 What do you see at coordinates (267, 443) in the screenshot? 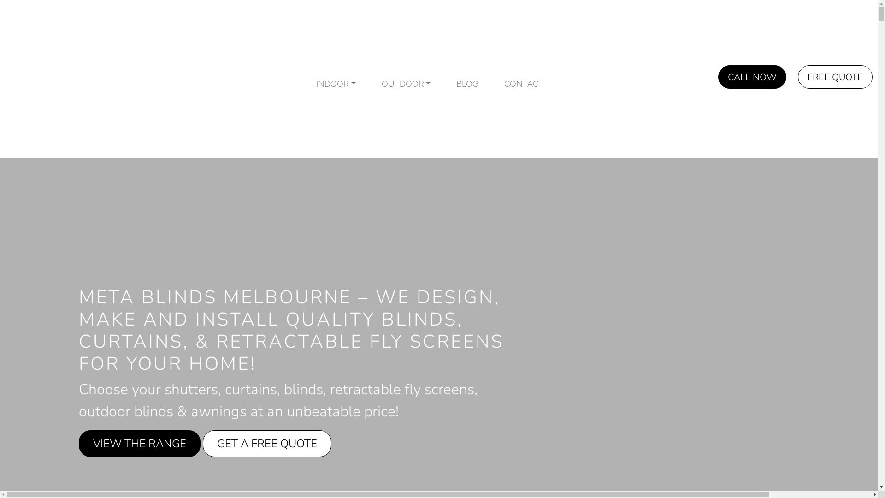
I see `GET A FREE QUOTE` at bounding box center [267, 443].